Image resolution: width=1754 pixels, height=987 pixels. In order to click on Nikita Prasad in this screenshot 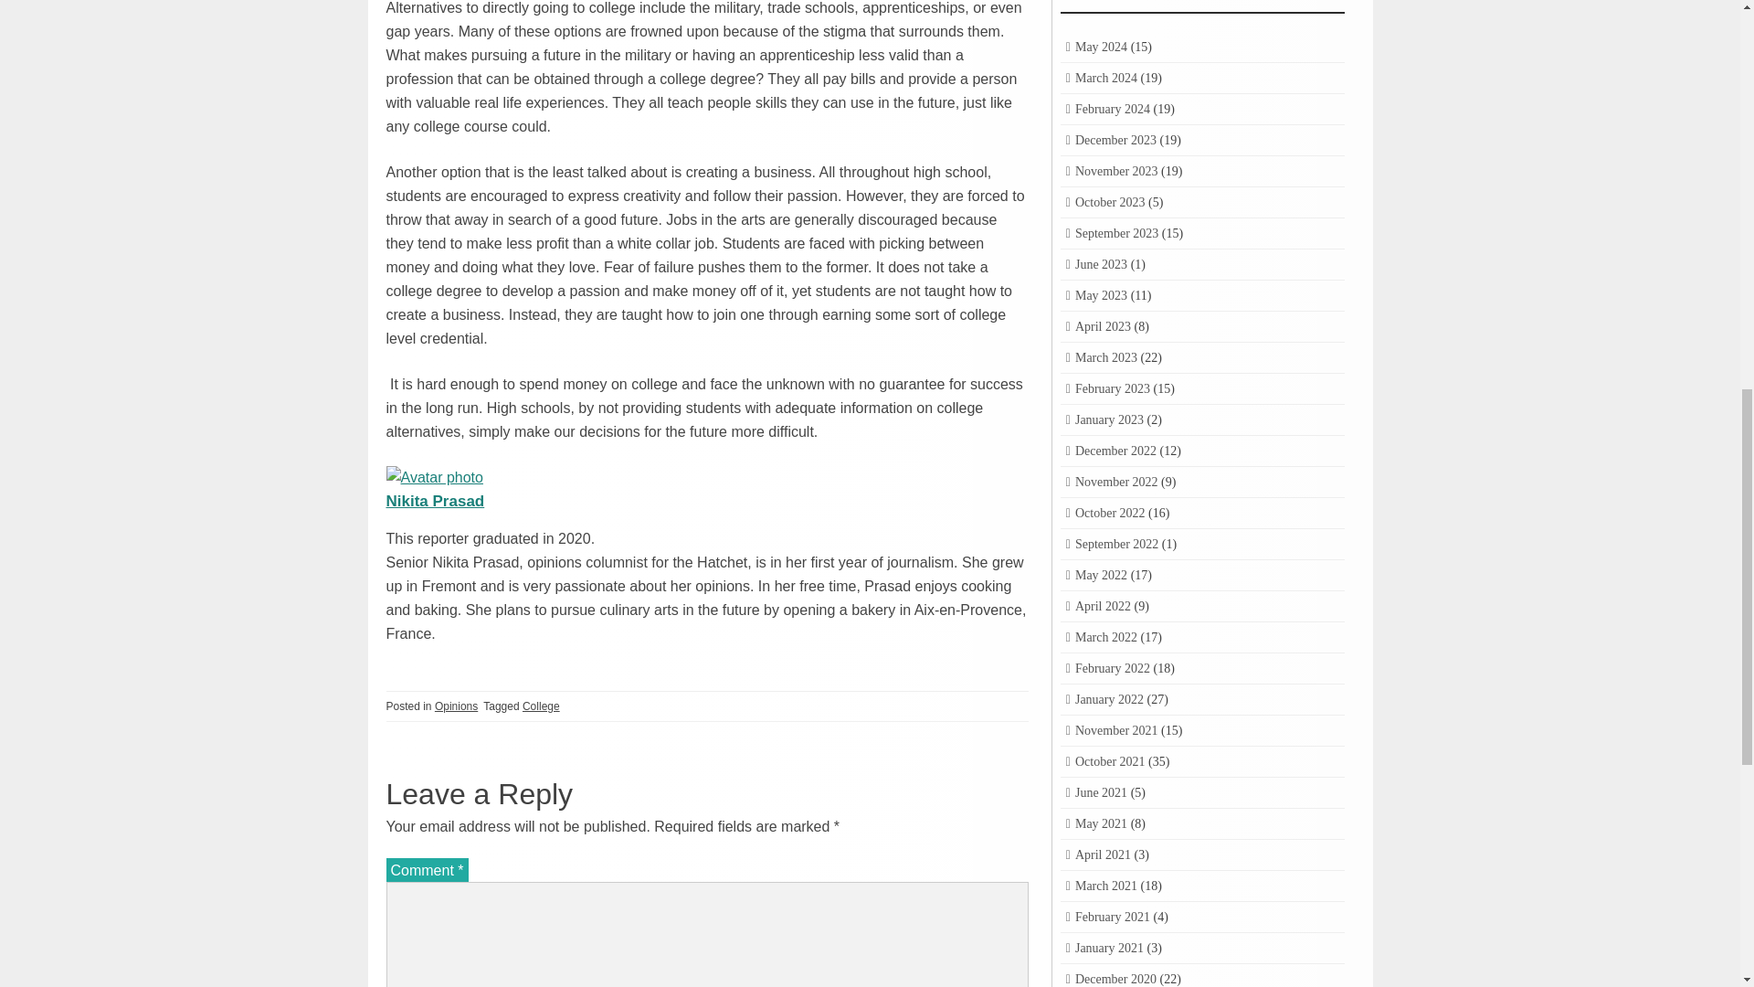, I will do `click(435, 501)`.